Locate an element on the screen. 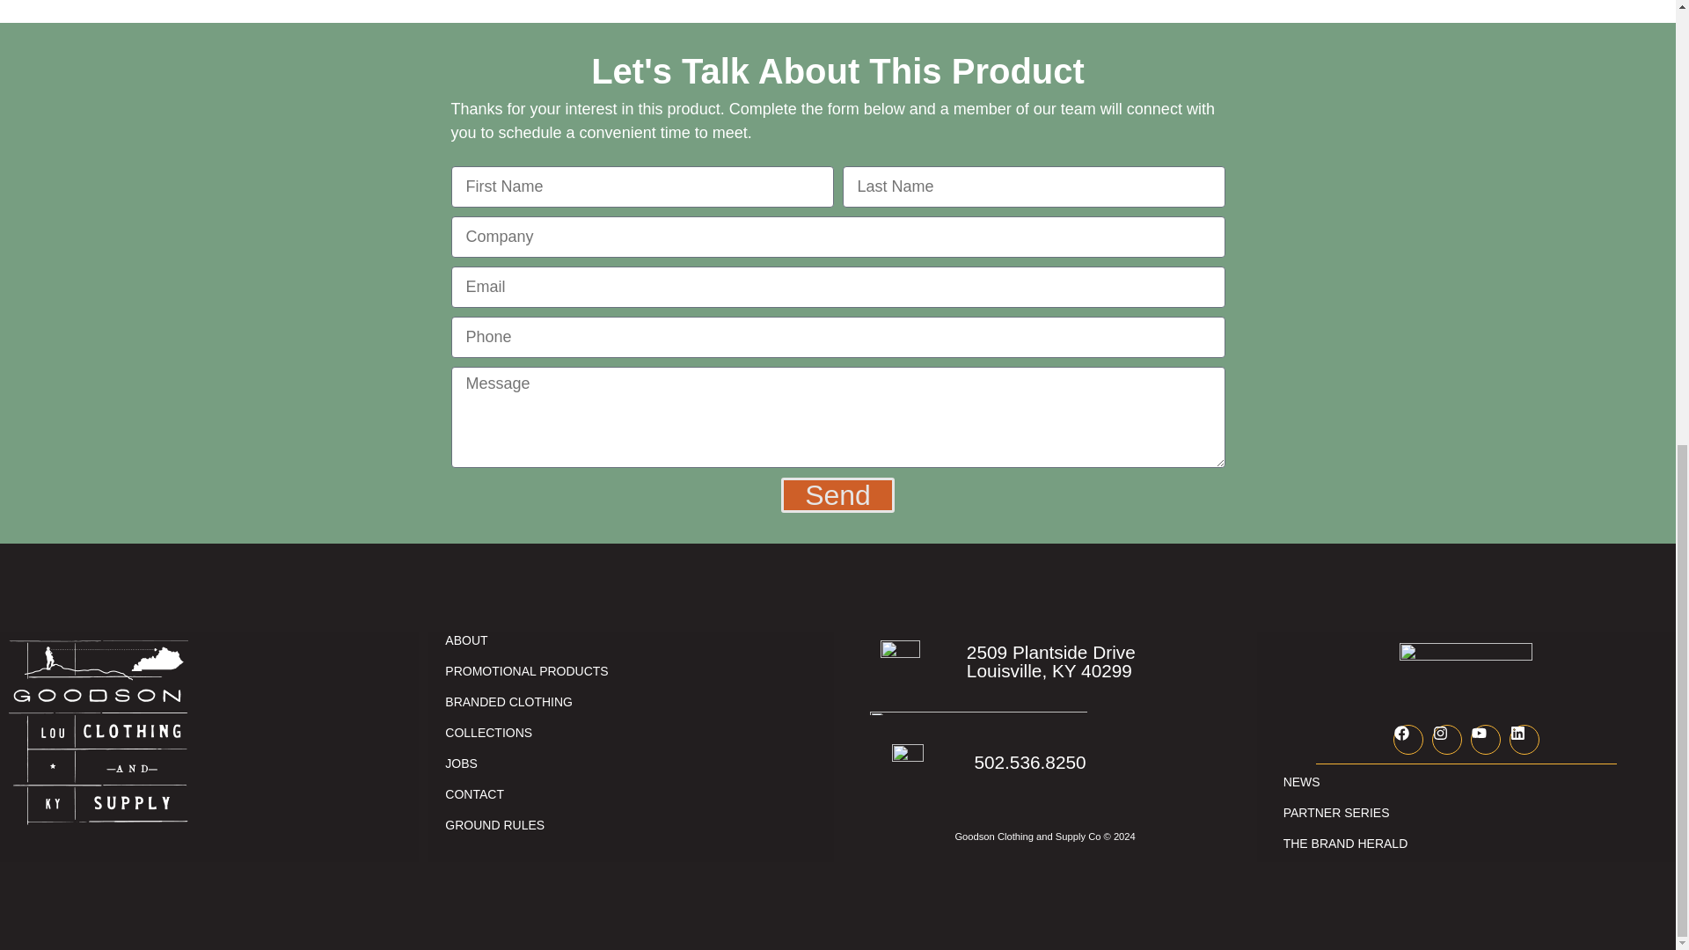 The width and height of the screenshot is (1689, 950). CONTACT is located at coordinates (526, 794).